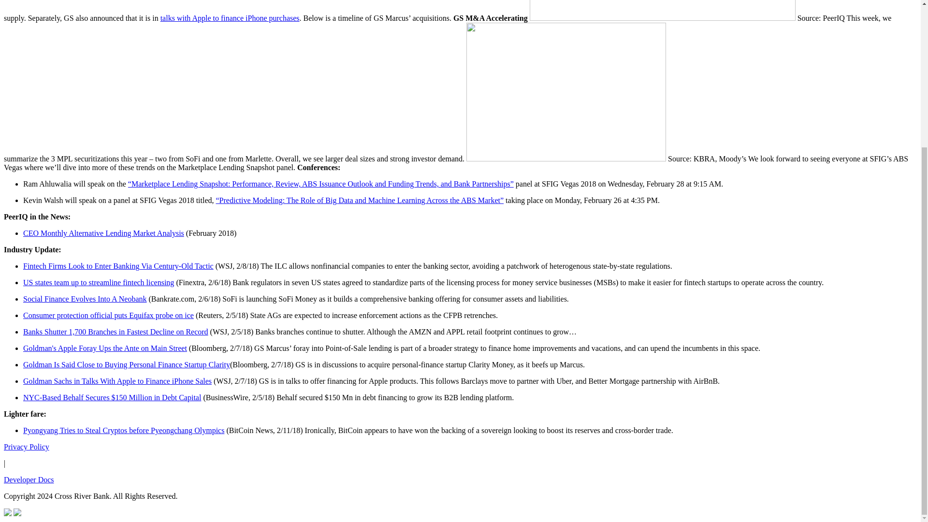 This screenshot has width=928, height=522. I want to click on Goldman Sachs in Talks With Apple to Finance iPhone Sales, so click(117, 381).